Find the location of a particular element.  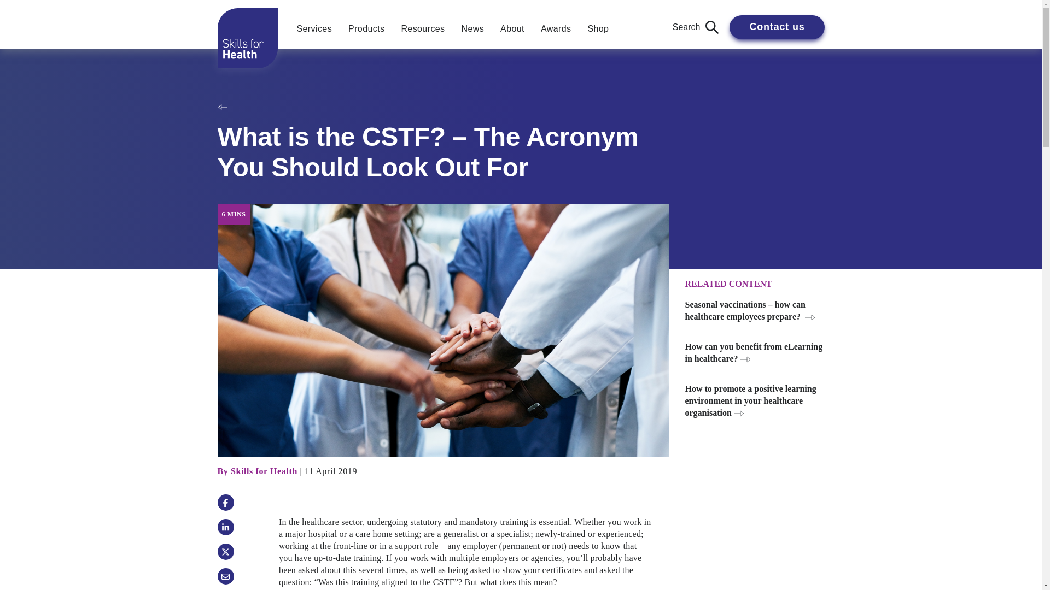

Tweet this is located at coordinates (225, 551).